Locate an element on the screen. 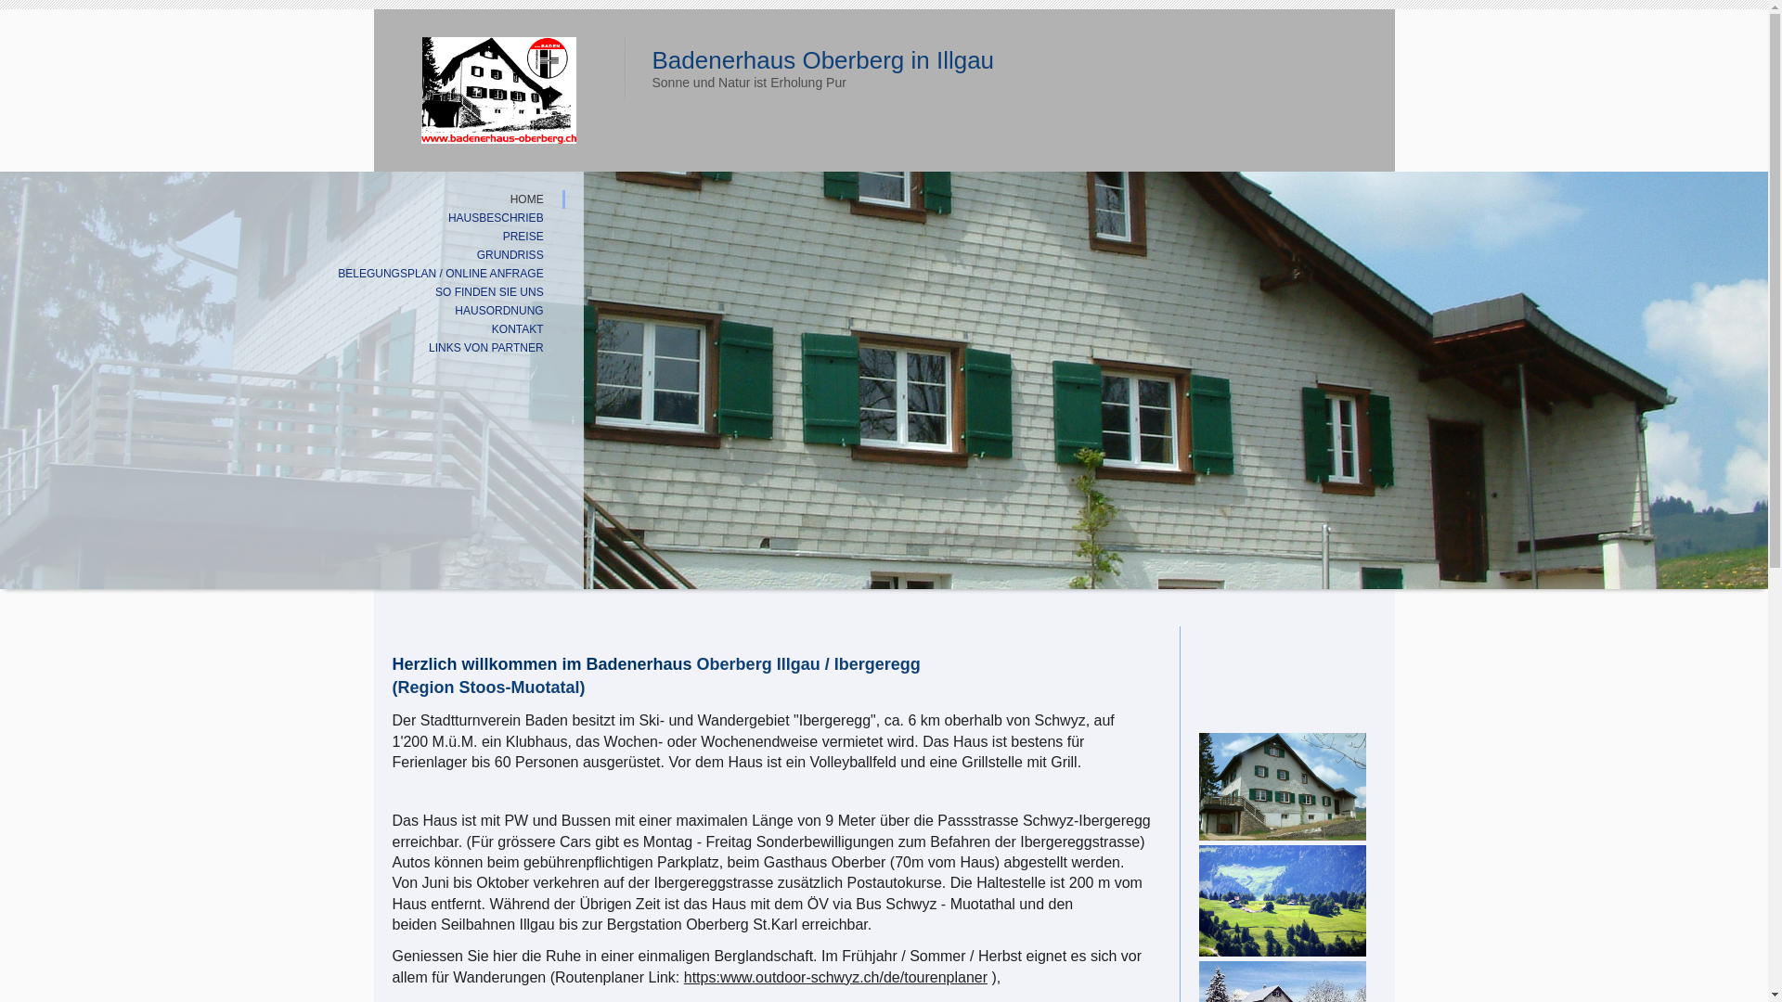 This screenshot has height=1002, width=1782. LINKS VON PARTNER is located at coordinates (282, 347).